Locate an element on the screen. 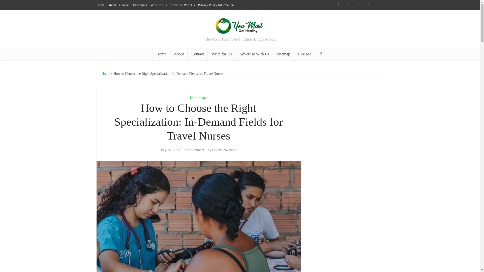 The width and height of the screenshot is (484, 272). Contact is located at coordinates (124, 5).